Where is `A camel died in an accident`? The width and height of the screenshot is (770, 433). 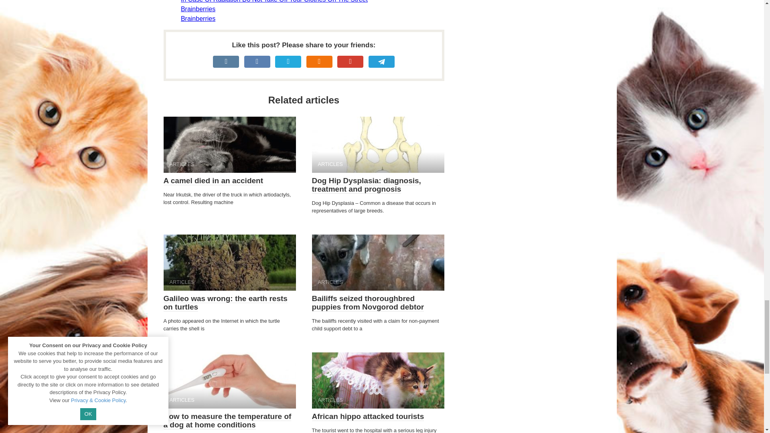 A camel died in an accident is located at coordinates (213, 180).